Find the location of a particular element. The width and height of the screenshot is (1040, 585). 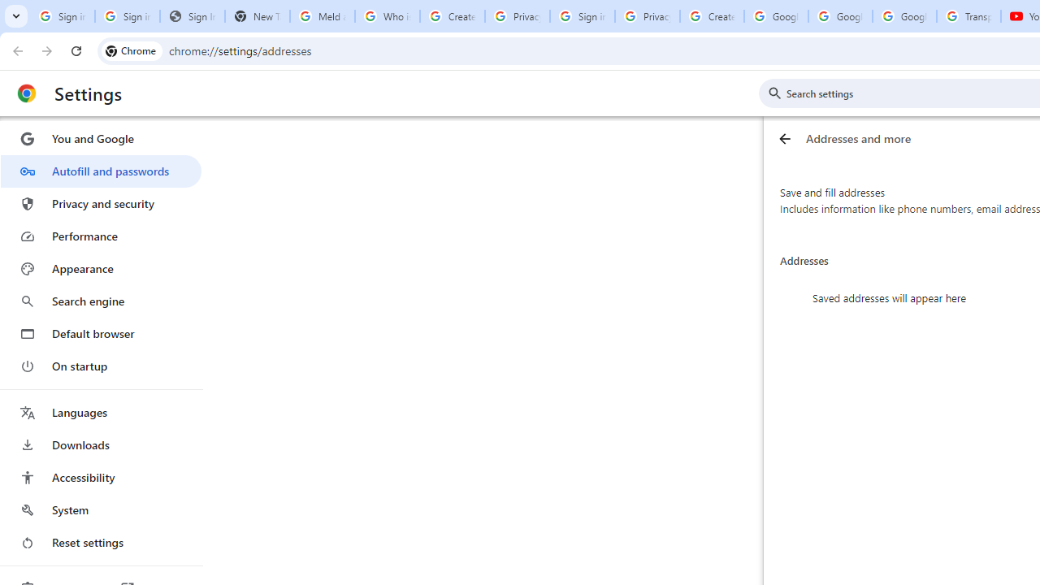

Sign in - Google Accounts is located at coordinates (127, 16).